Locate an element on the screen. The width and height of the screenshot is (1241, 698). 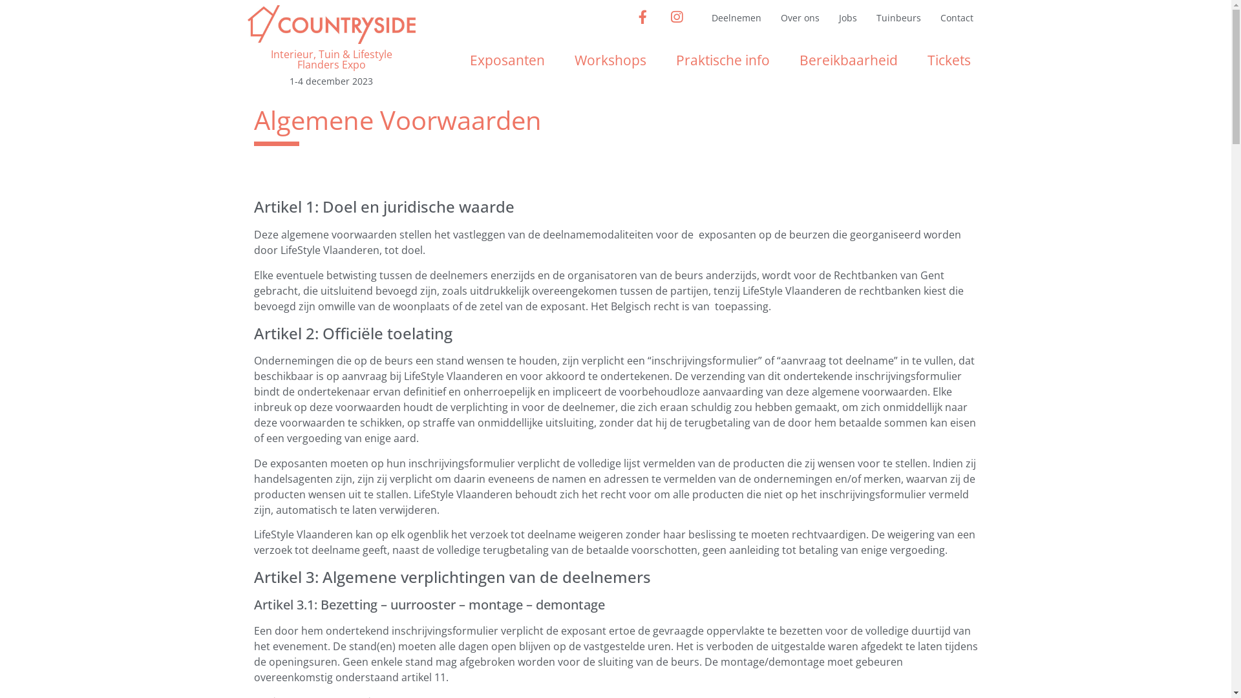
Workshops is located at coordinates (610, 60).